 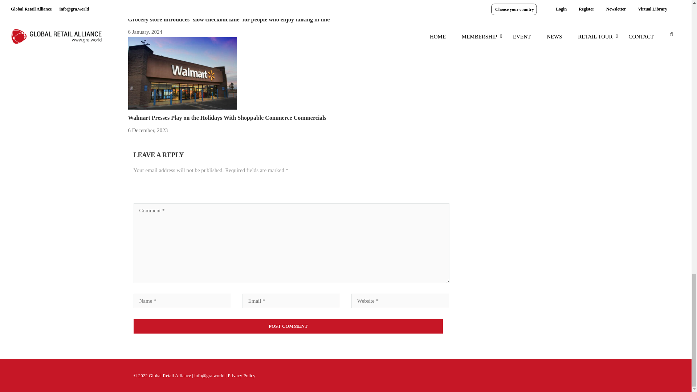 What do you see at coordinates (182, 73) in the screenshot?
I see `walmart` at bounding box center [182, 73].